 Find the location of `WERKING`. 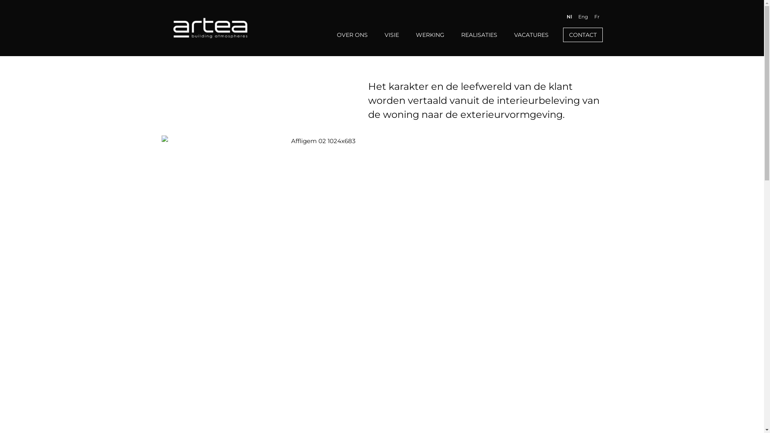

WERKING is located at coordinates (430, 35).